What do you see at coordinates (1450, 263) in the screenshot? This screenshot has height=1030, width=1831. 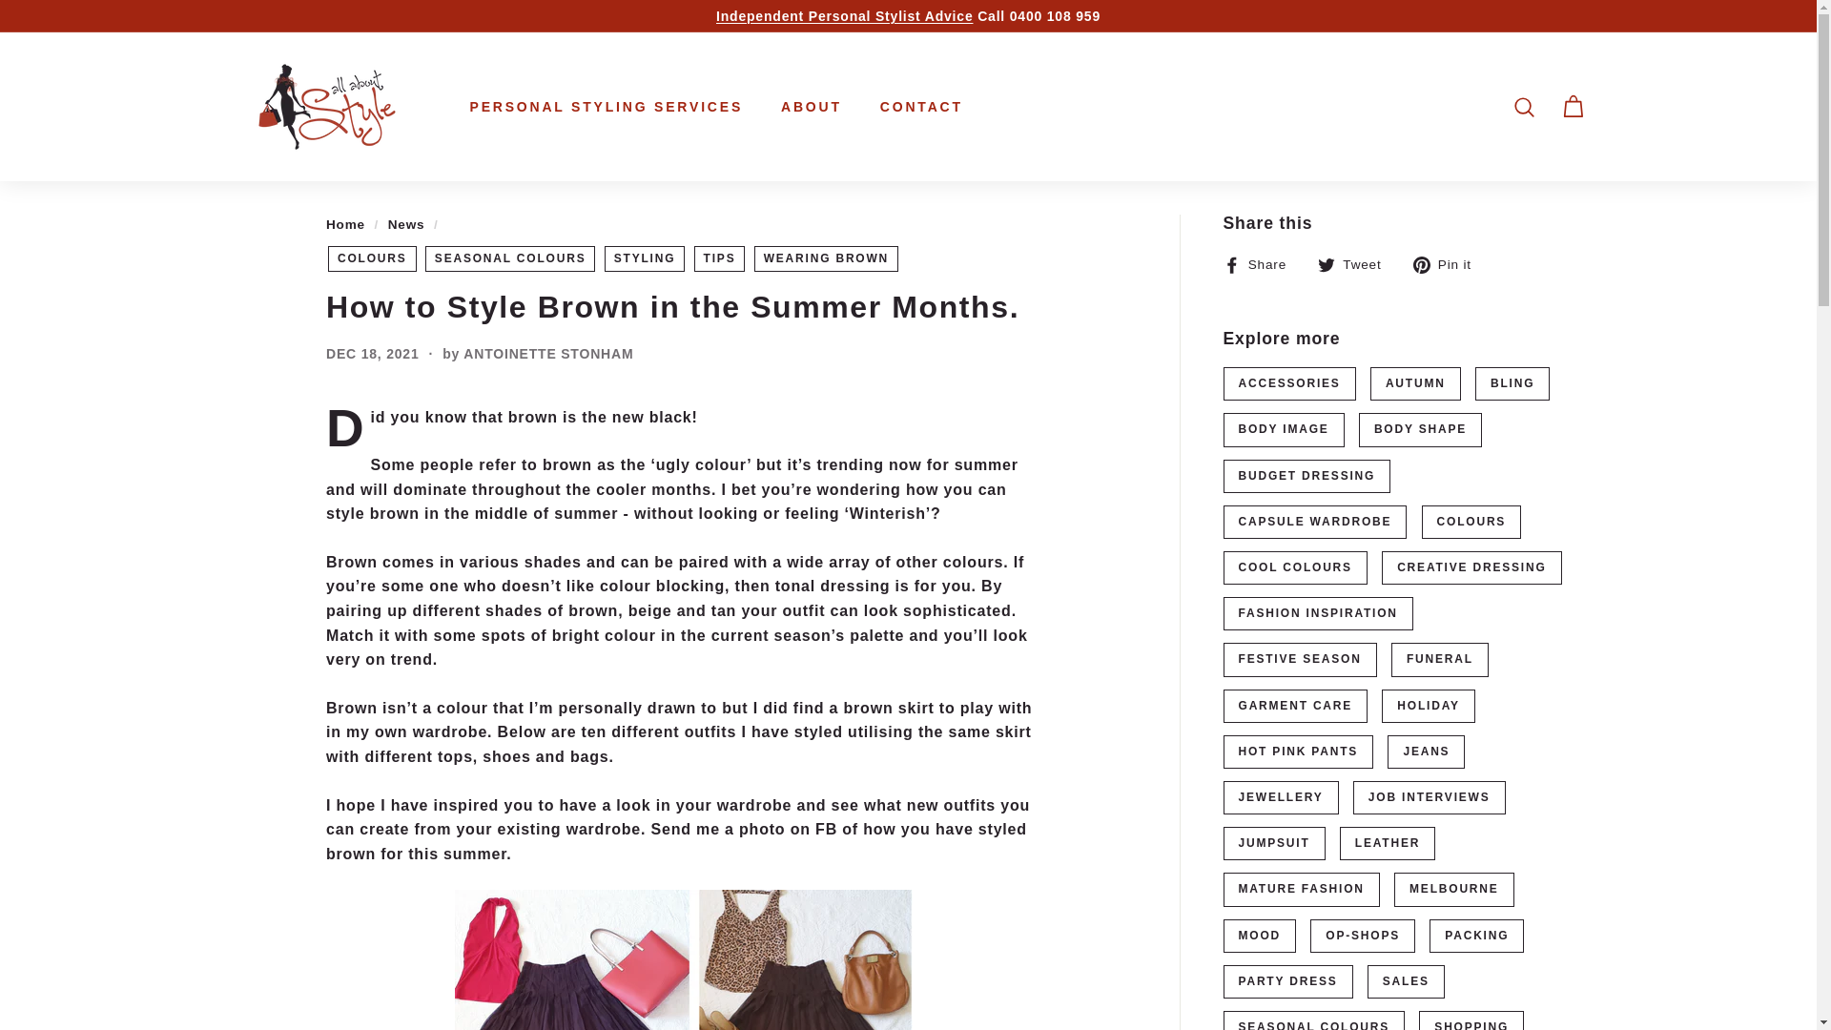 I see `Pin on Pinterest` at bounding box center [1450, 263].